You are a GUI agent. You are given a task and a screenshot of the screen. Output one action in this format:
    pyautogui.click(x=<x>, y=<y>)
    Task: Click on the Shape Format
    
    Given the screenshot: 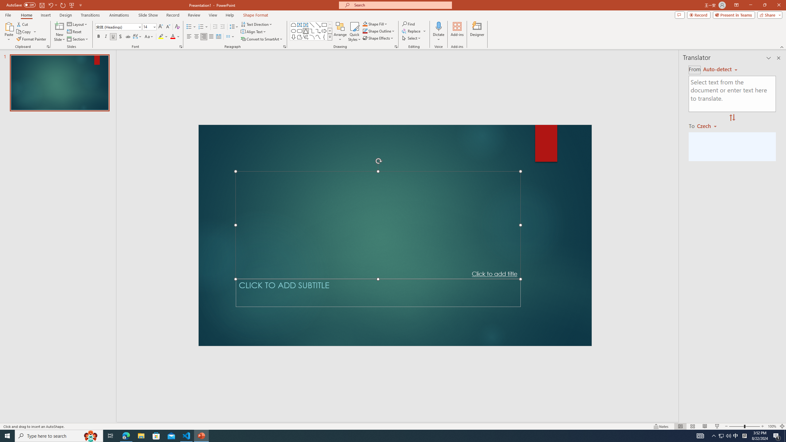 What is the action you would take?
    pyautogui.click(x=256, y=15)
    